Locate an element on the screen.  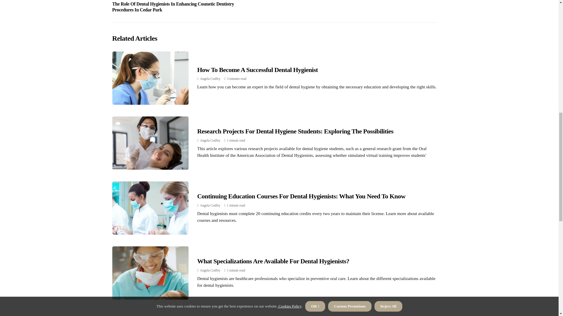
Posts by Angela Craffey is located at coordinates (210, 140).